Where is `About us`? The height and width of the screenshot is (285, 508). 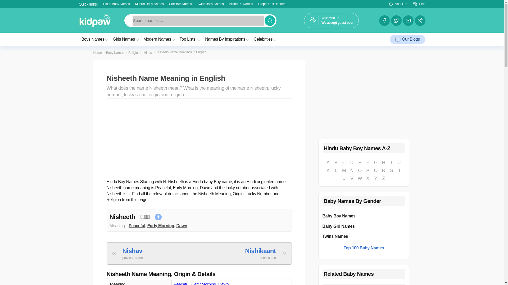
About us is located at coordinates (181, 283).